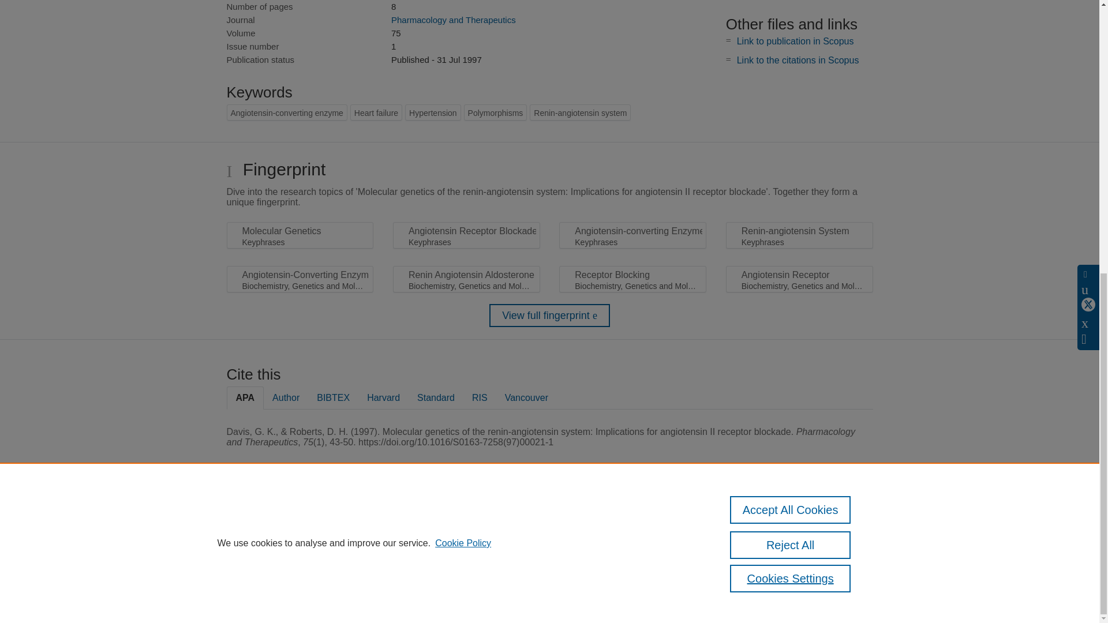  Describe the element at coordinates (549, 316) in the screenshot. I see `View full fingerprint` at that location.